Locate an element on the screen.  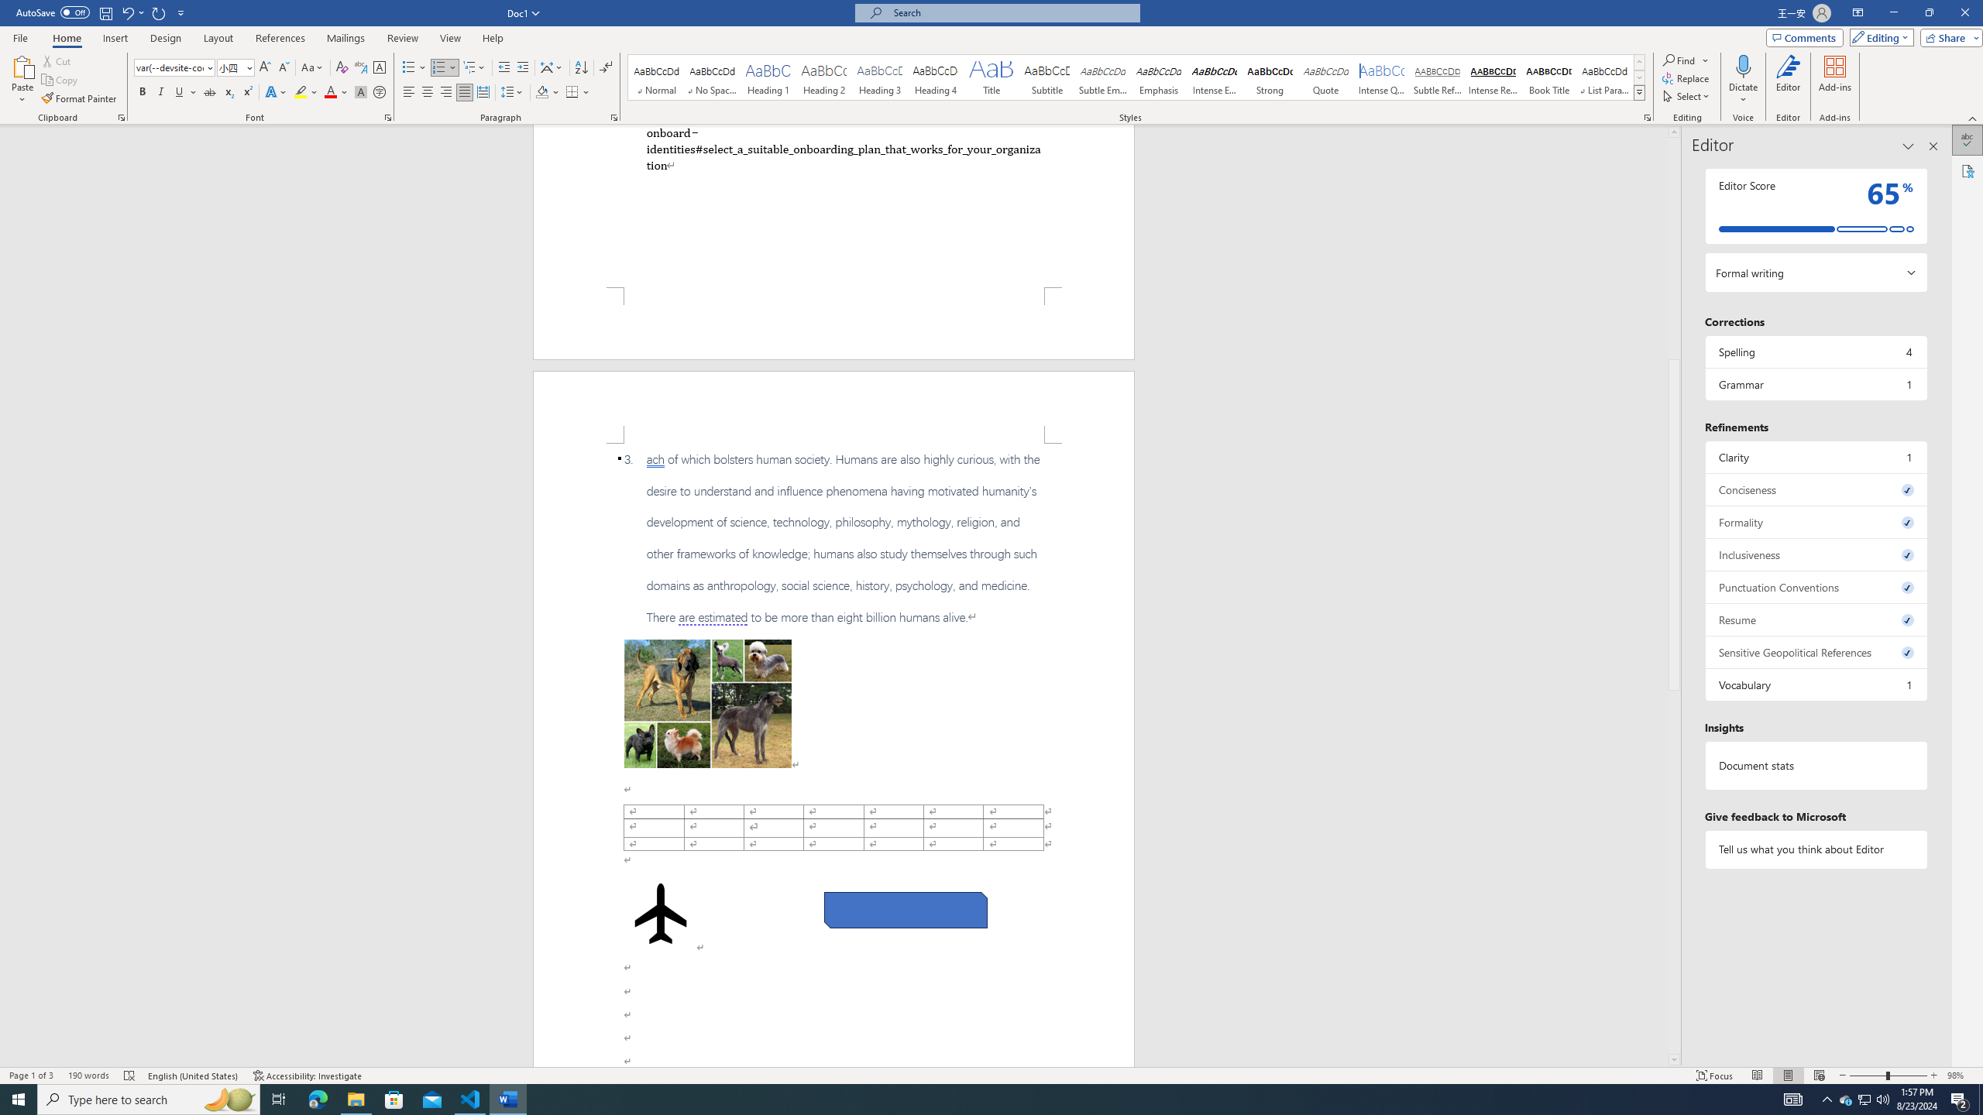
Copy is located at coordinates (61, 81).